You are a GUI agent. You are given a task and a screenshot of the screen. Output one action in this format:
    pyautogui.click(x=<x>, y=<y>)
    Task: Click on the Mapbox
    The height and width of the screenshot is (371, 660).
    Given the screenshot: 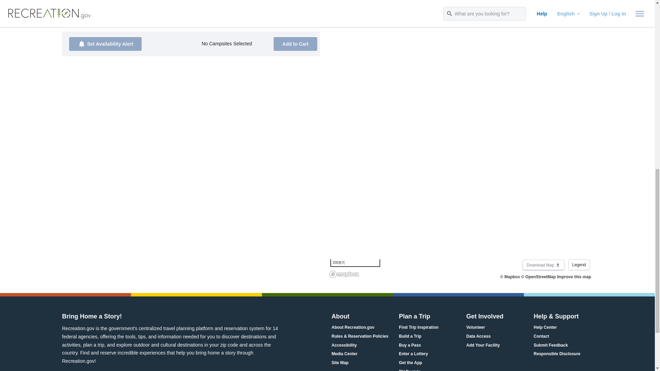 What is the action you would take?
    pyautogui.click(x=510, y=277)
    